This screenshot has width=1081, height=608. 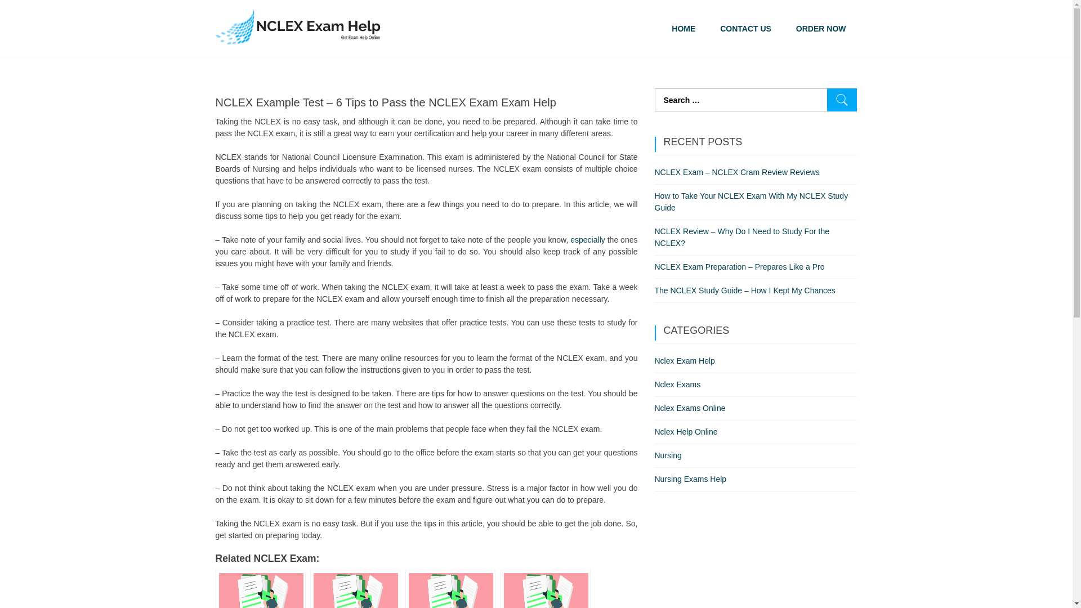 I want to click on Nclex Exam Help, so click(x=684, y=360).